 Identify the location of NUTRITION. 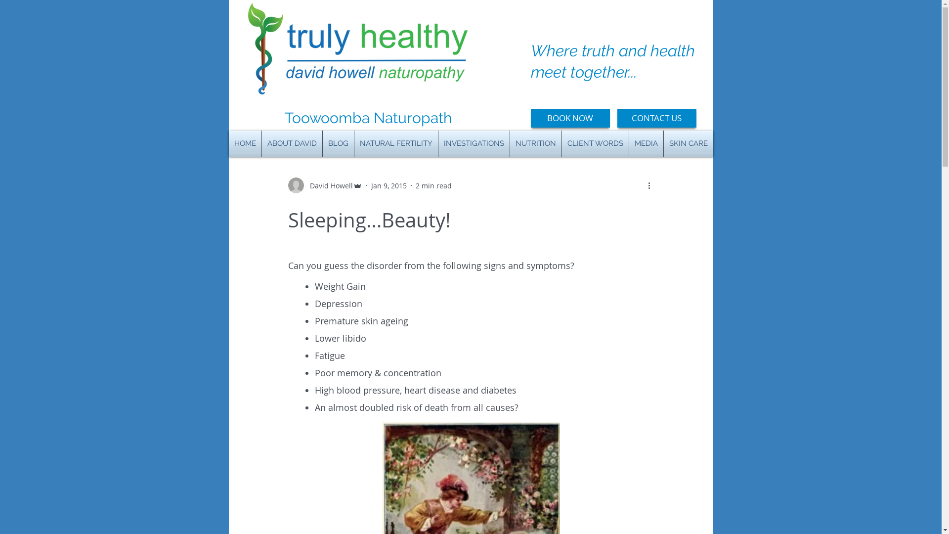
(536, 143).